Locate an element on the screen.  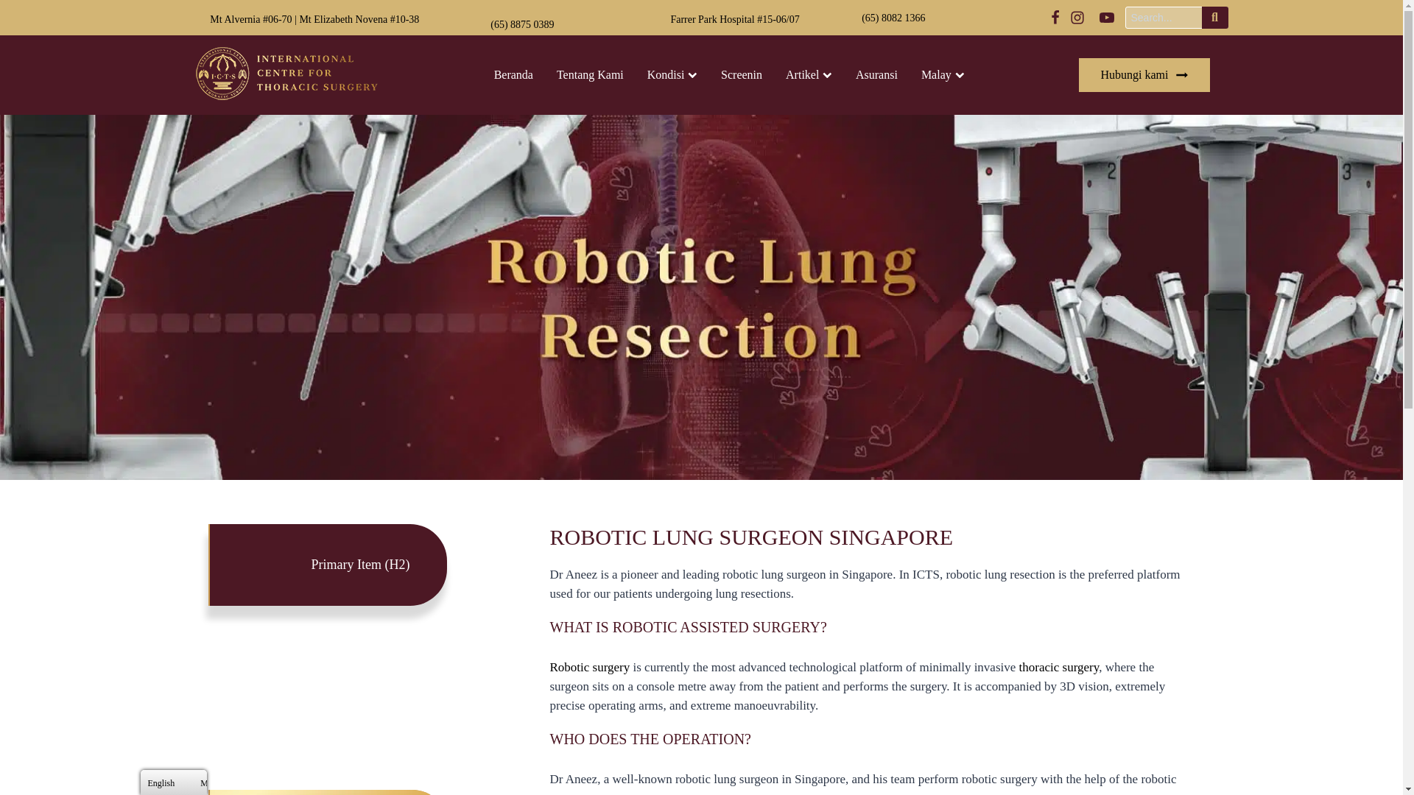
Search is located at coordinates (1215, 17).